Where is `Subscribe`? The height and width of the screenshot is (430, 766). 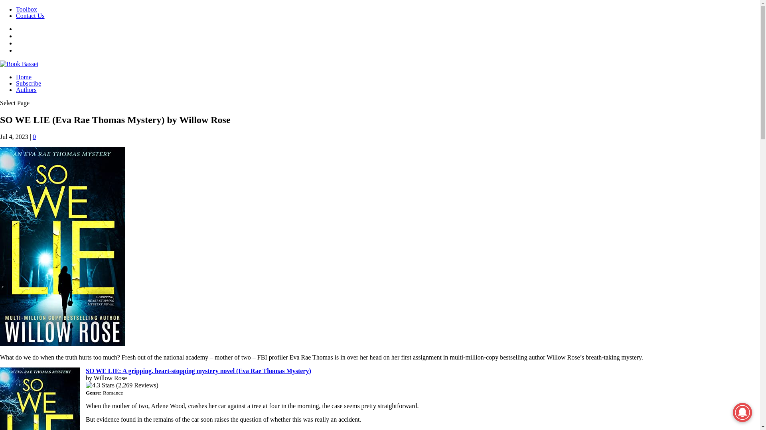
Subscribe is located at coordinates (29, 83).